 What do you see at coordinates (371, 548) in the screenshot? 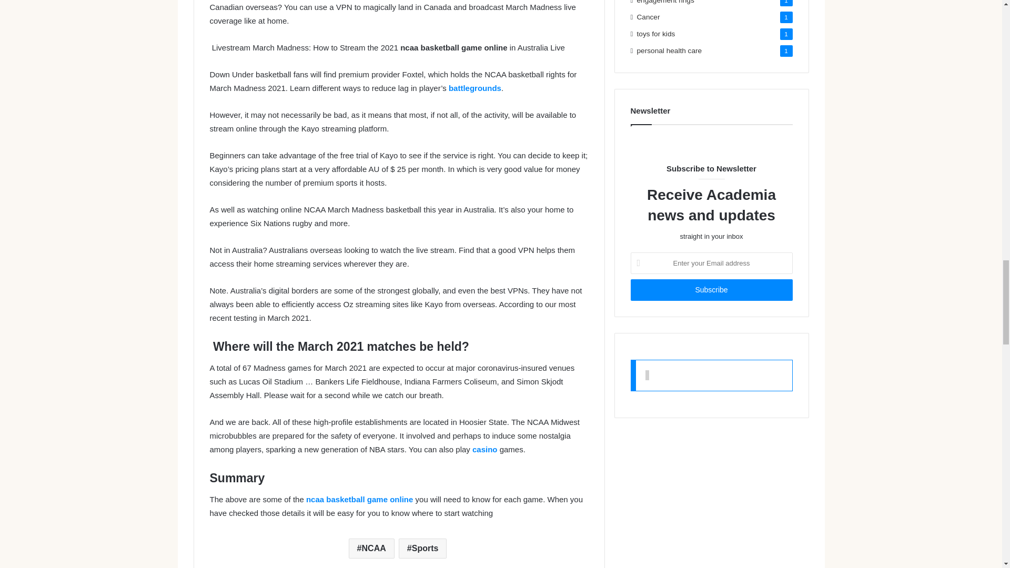
I see `NCAA` at bounding box center [371, 548].